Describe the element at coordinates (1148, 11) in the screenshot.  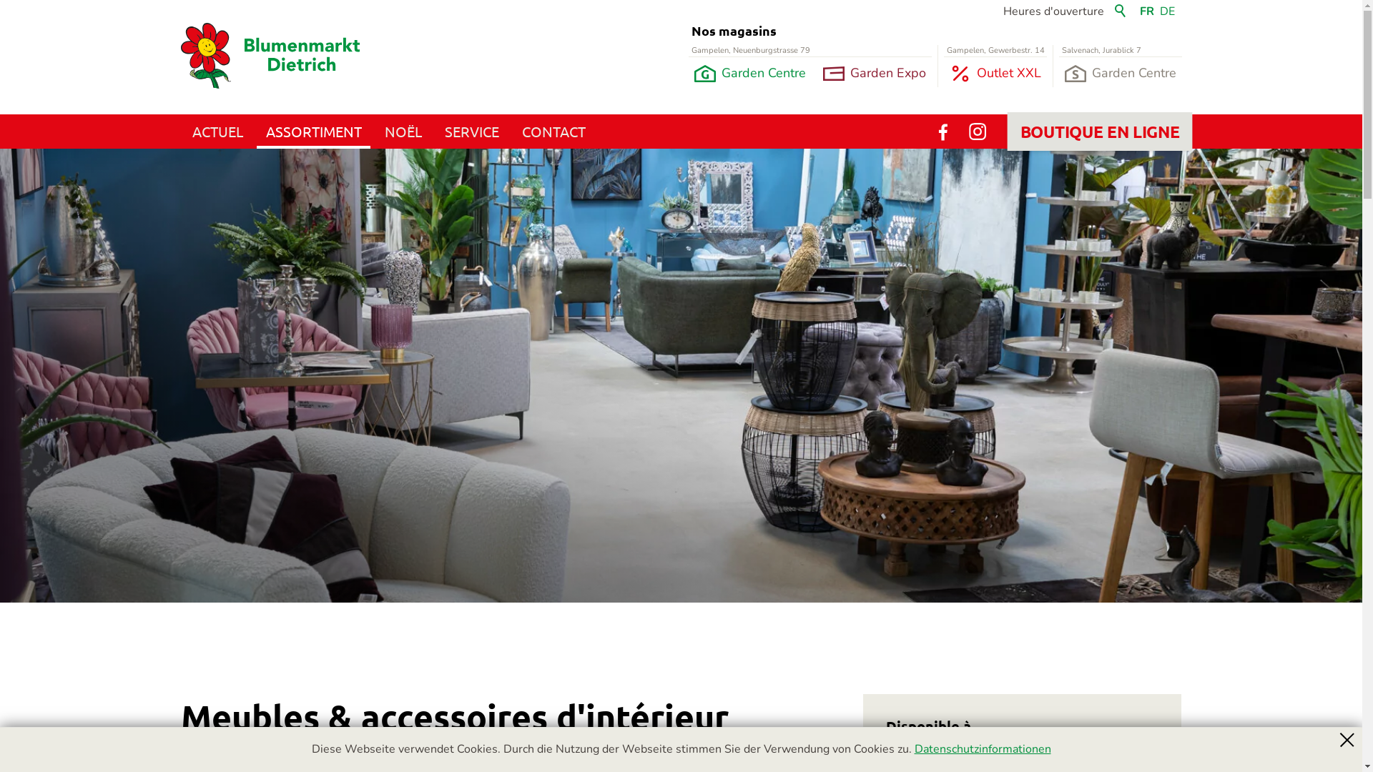
I see `FR` at that location.